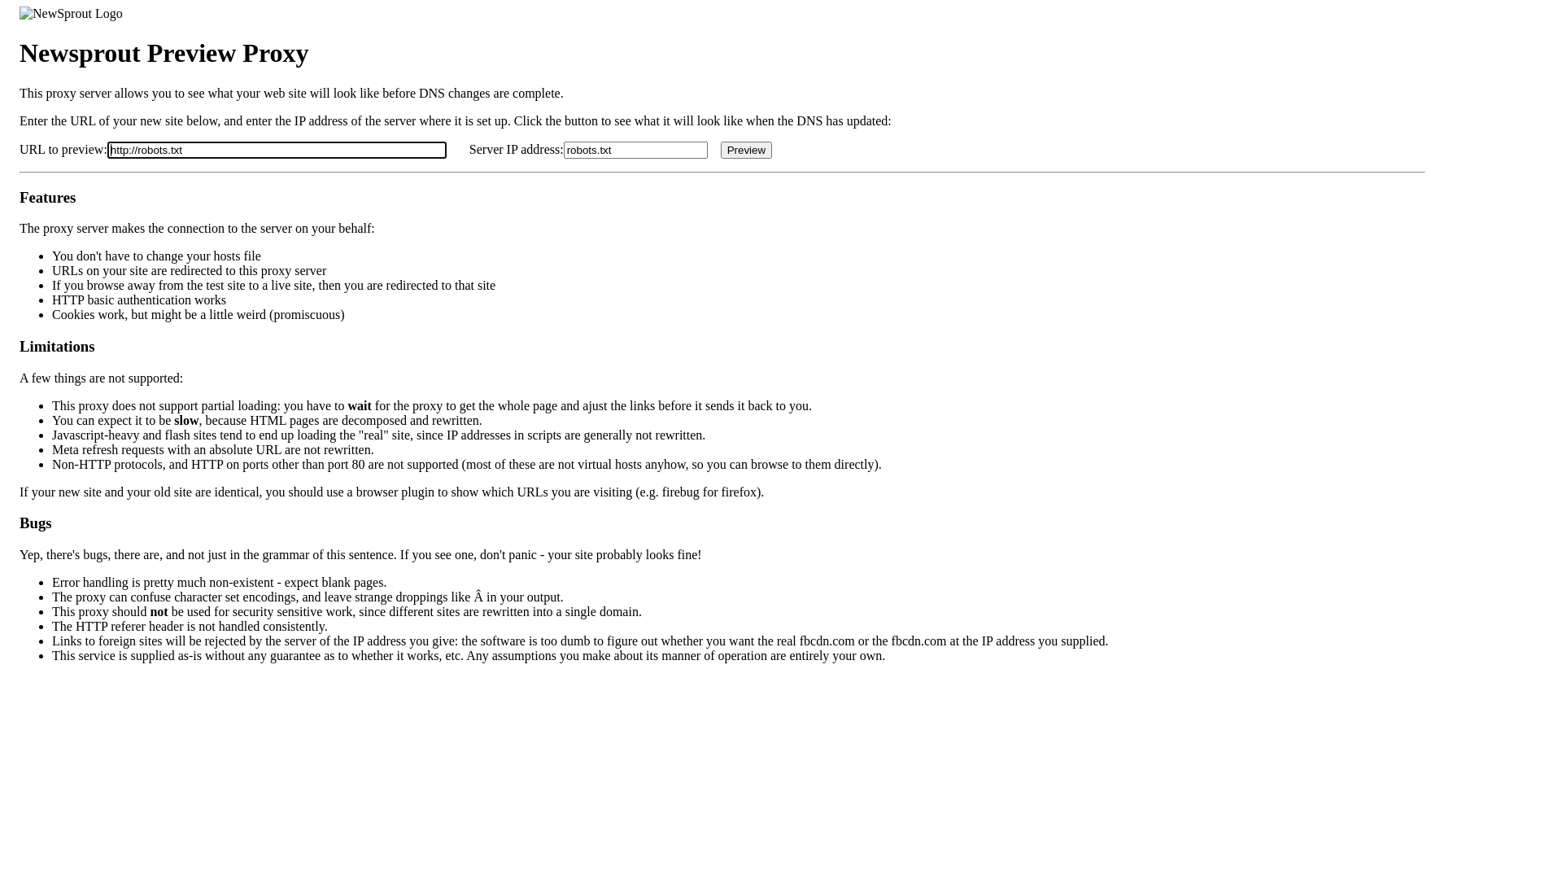 Image resolution: width=1562 pixels, height=879 pixels. What do you see at coordinates (747, 150) in the screenshot?
I see `Preview` at bounding box center [747, 150].